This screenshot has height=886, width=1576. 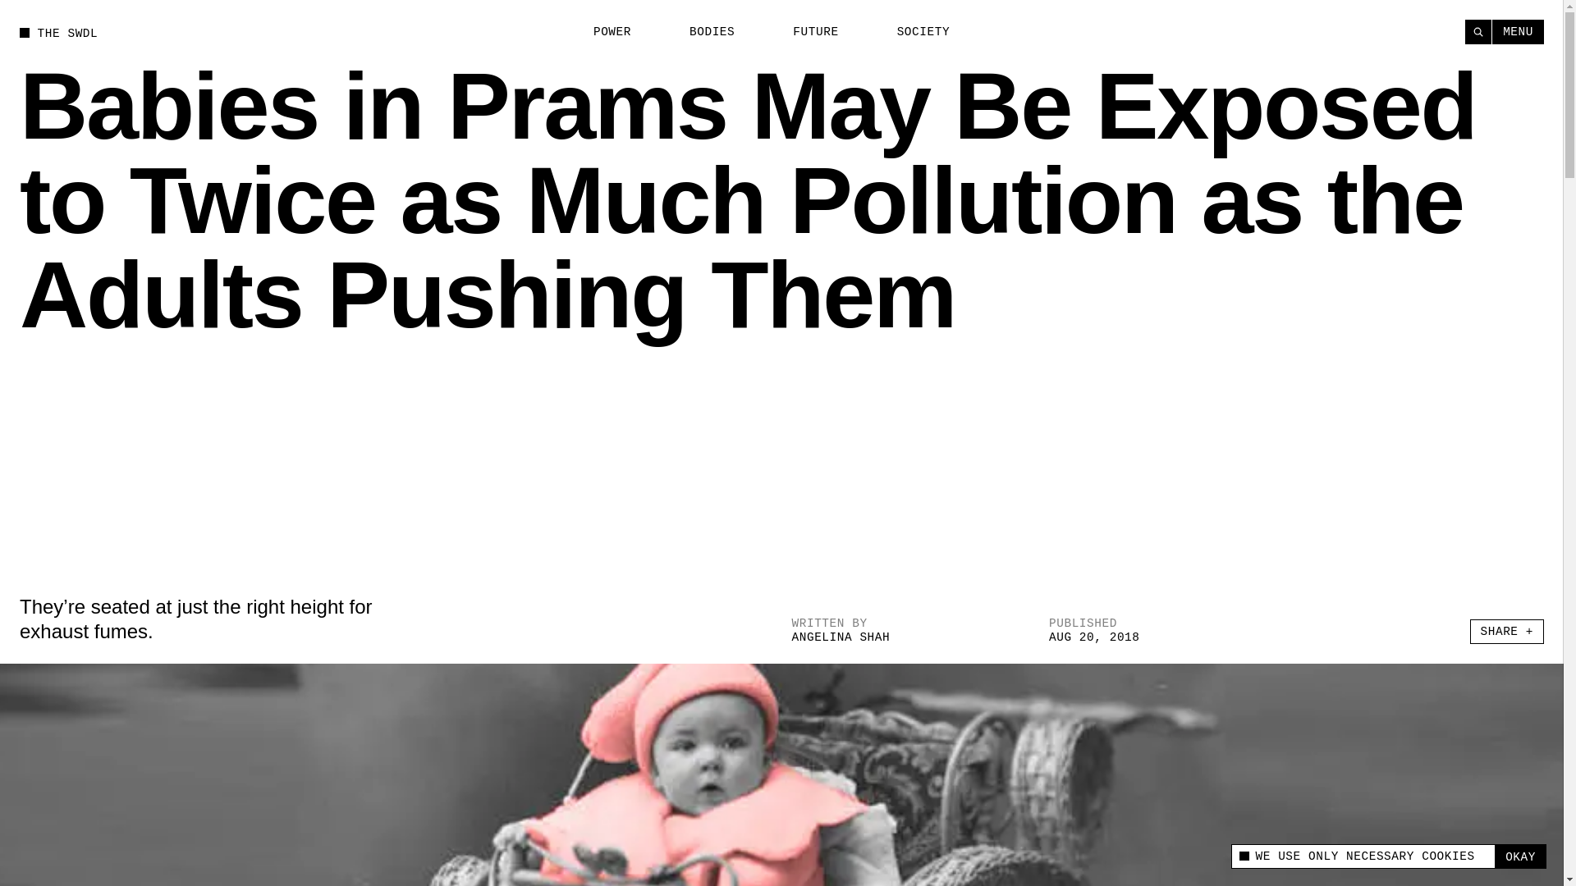 I want to click on POWER, so click(x=602, y=32).